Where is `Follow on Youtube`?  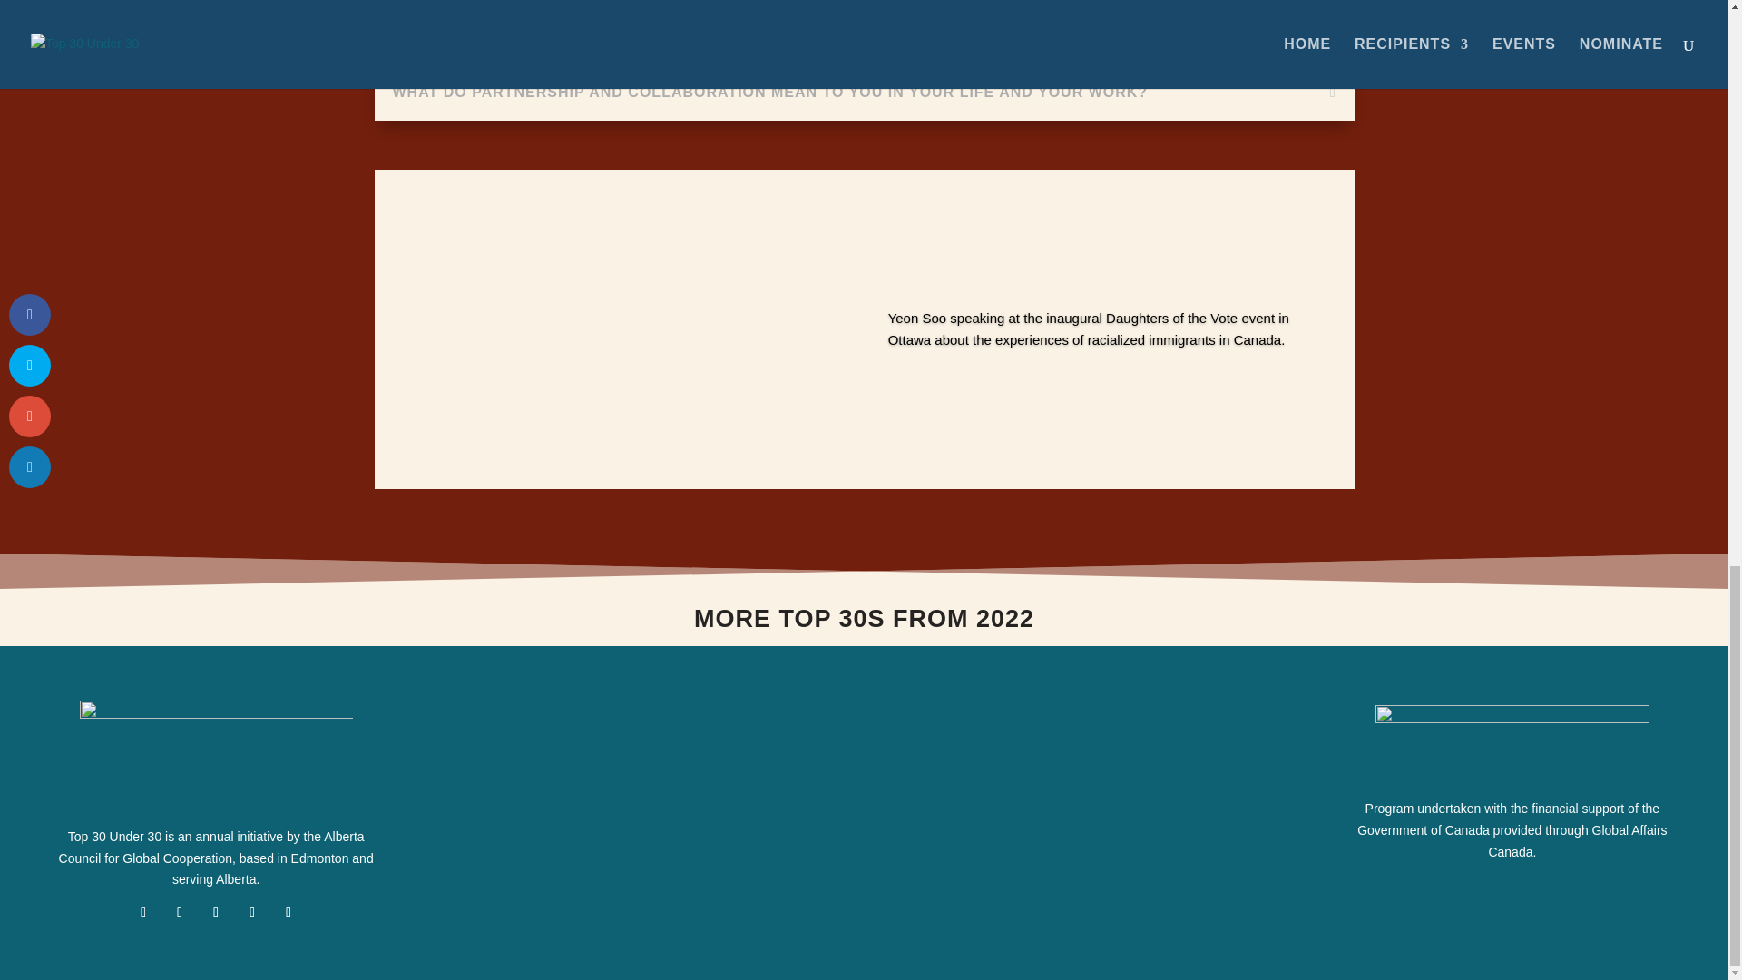
Follow on Youtube is located at coordinates (289, 913).